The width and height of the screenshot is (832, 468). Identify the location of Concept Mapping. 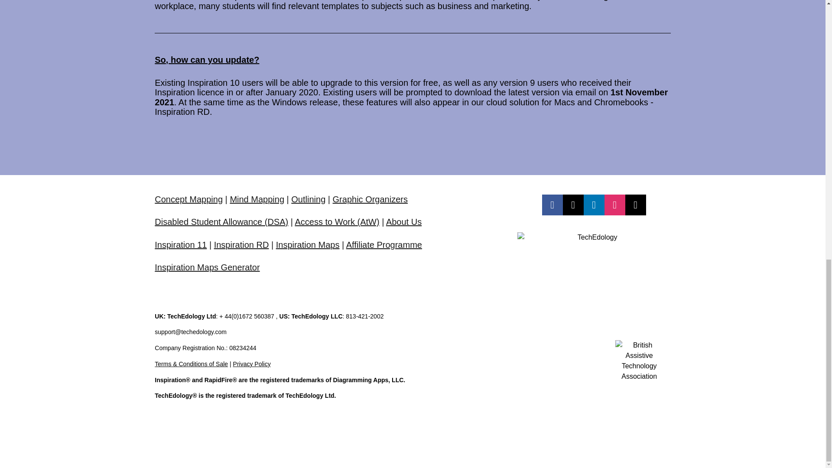
(189, 199).